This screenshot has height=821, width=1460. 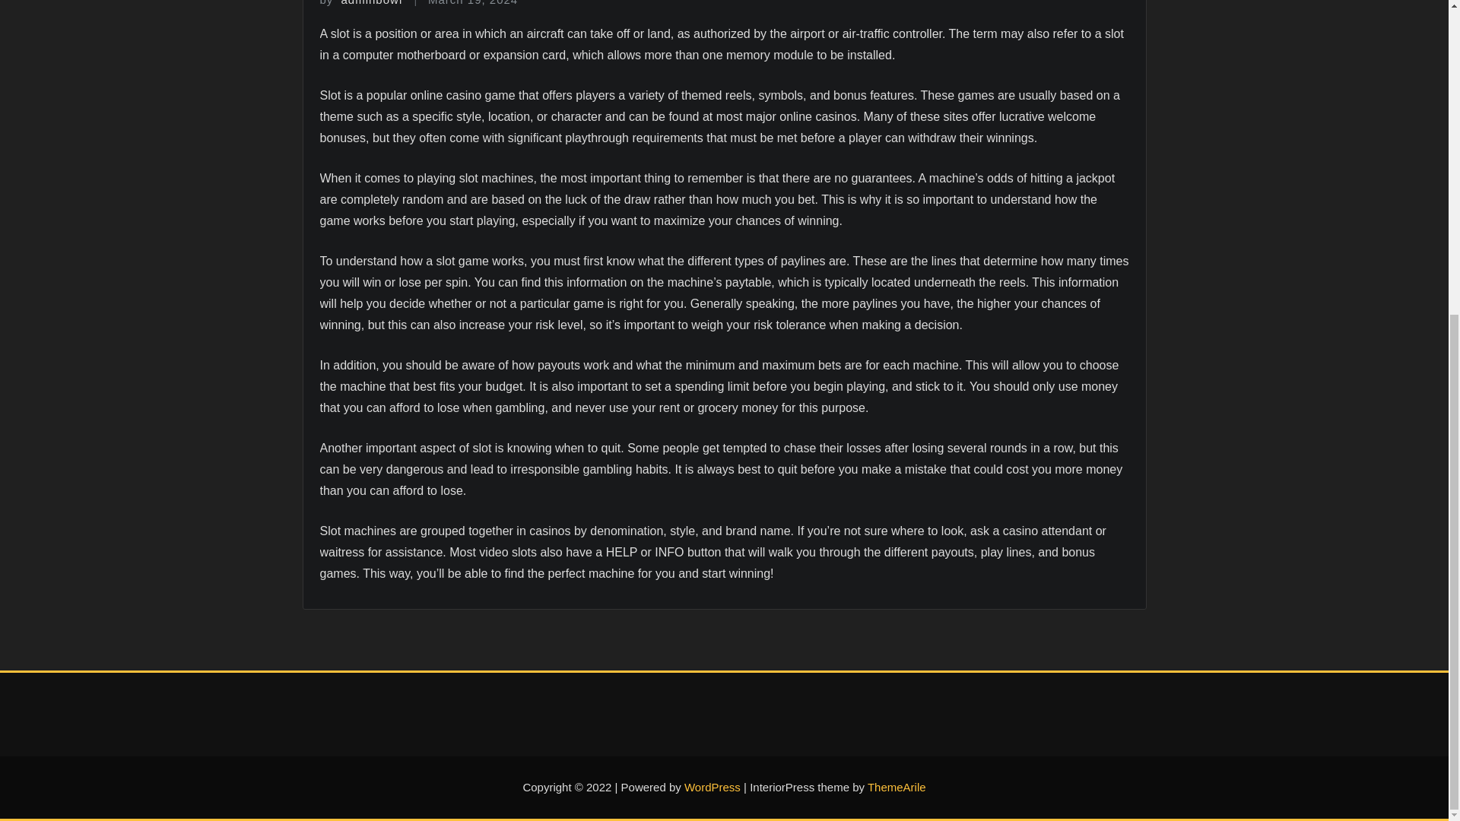 I want to click on ThemeArile, so click(x=896, y=788).